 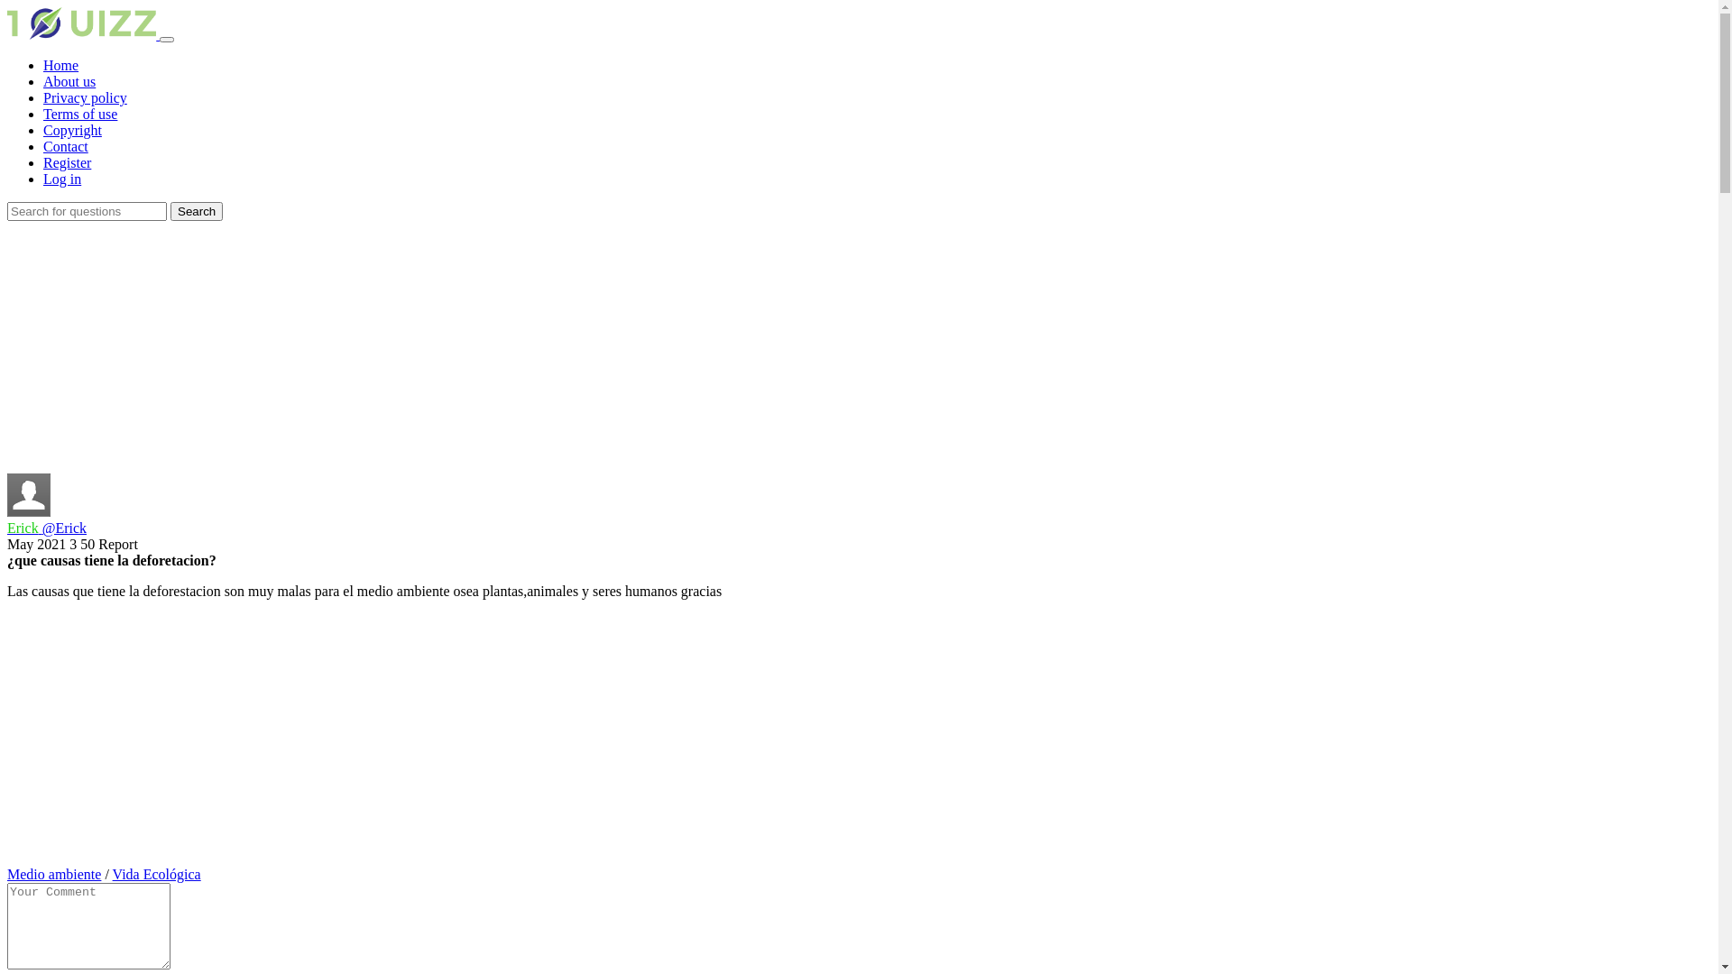 What do you see at coordinates (118, 545) in the screenshot?
I see `Report` at bounding box center [118, 545].